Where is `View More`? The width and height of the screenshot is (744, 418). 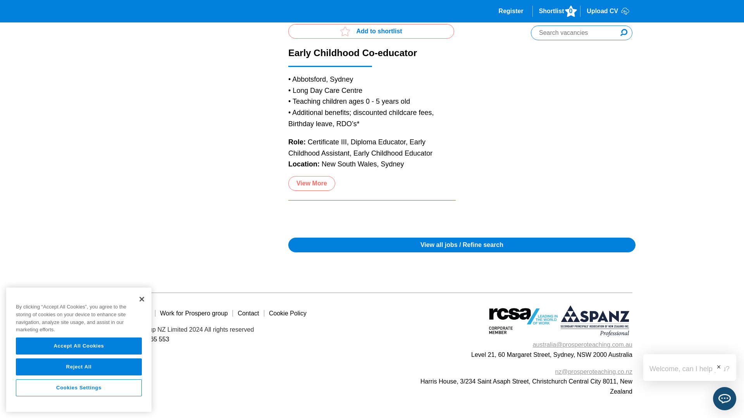 View More is located at coordinates (312, 183).